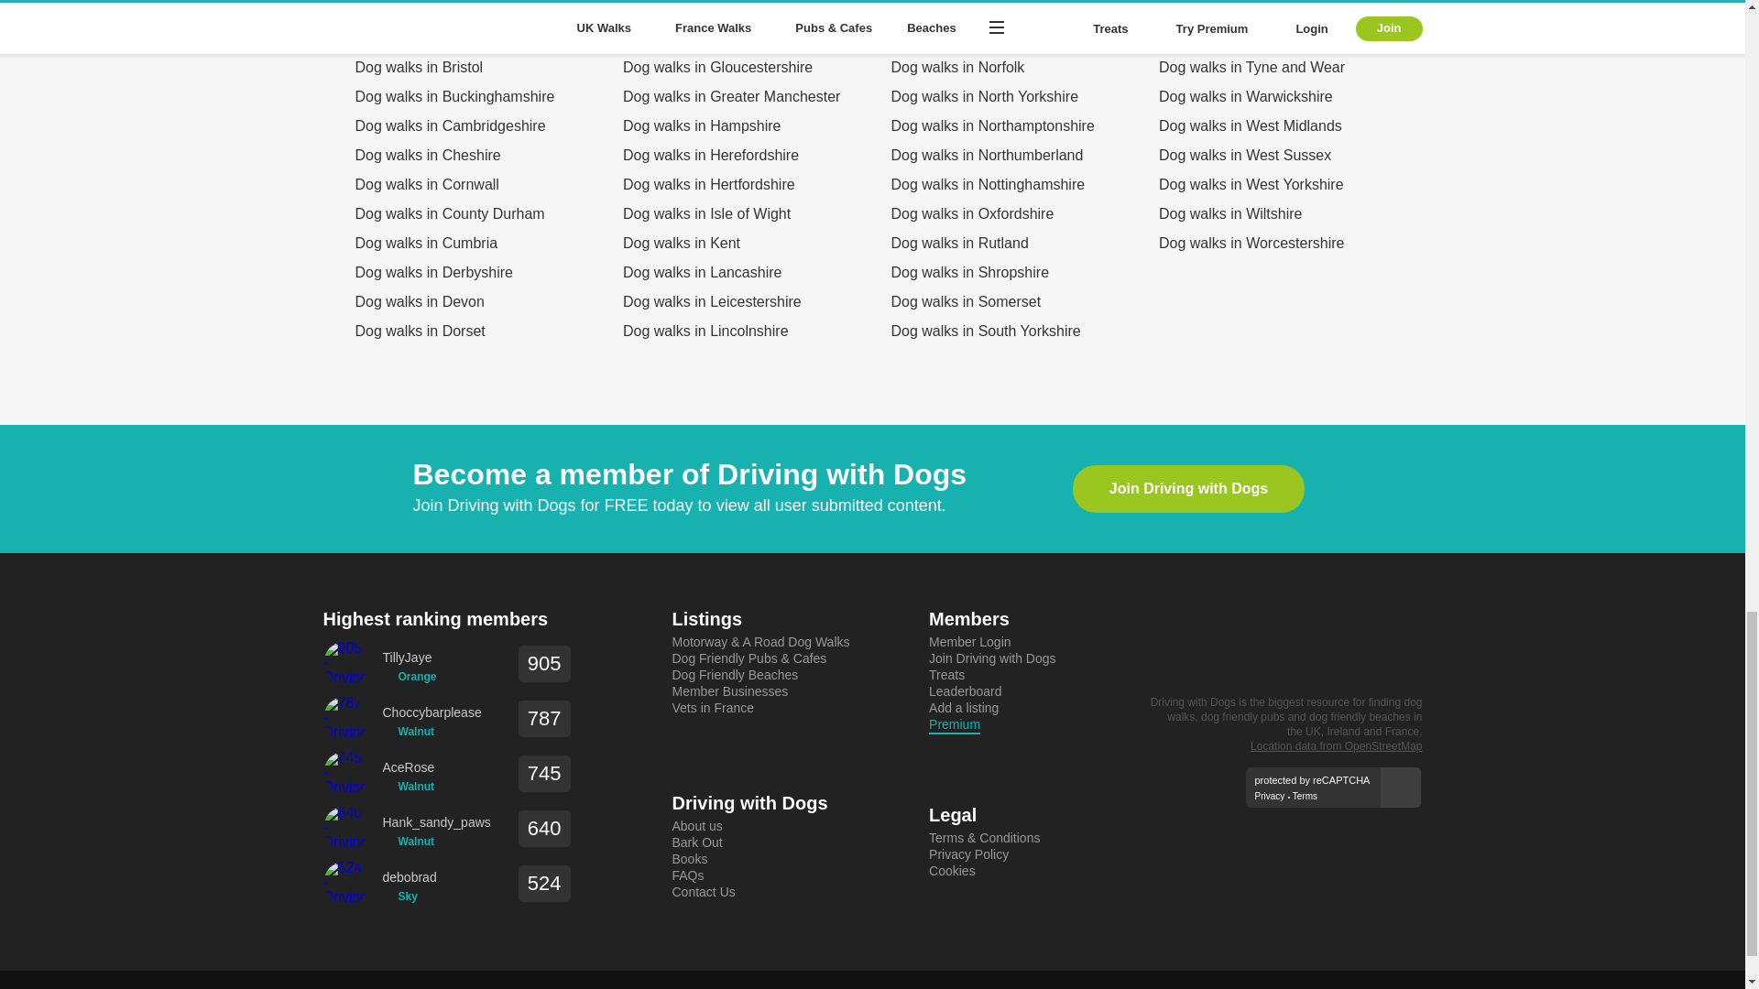 The height and width of the screenshot is (989, 1759). What do you see at coordinates (432, 712) in the screenshot?
I see `Choccybarplease` at bounding box center [432, 712].